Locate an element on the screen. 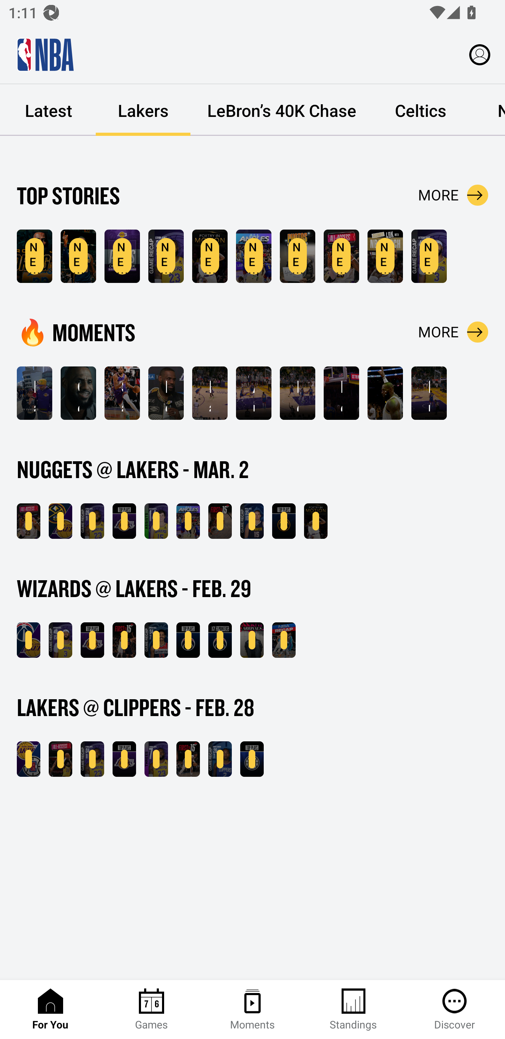 This screenshot has width=505, height=1039. NEW LeBron Takes Over In The Battle Of LA is located at coordinates (60, 760).